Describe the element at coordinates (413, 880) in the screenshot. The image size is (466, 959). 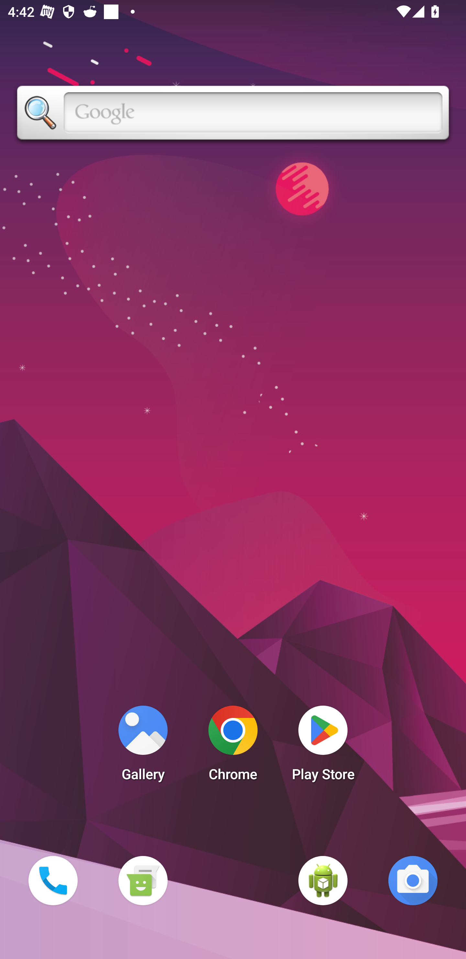
I see `Camera` at that location.